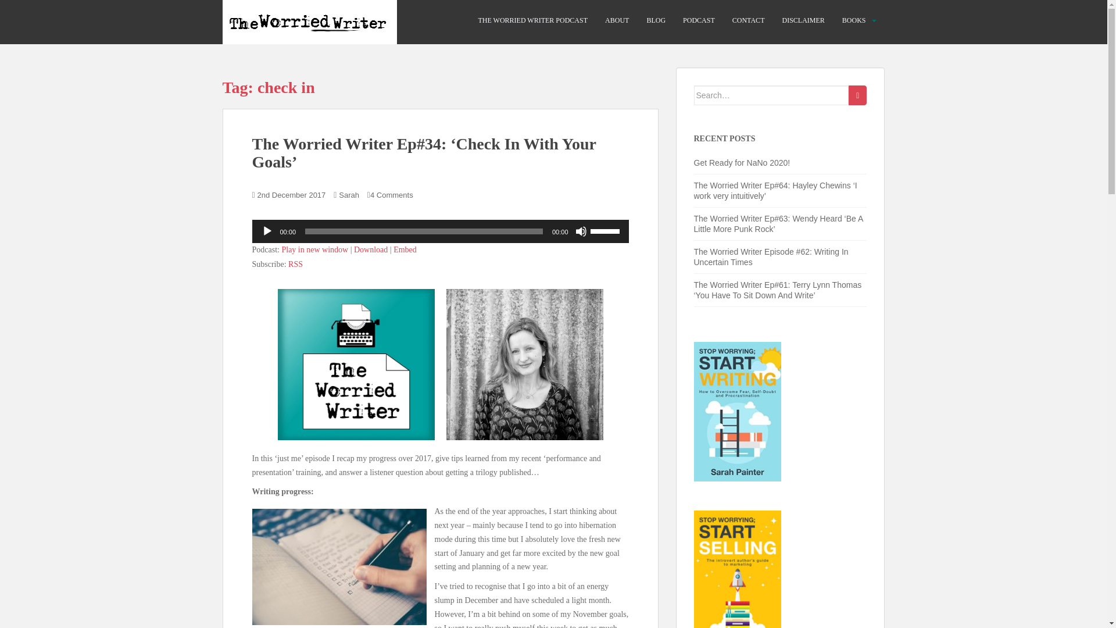  I want to click on PODCAST, so click(699, 20).